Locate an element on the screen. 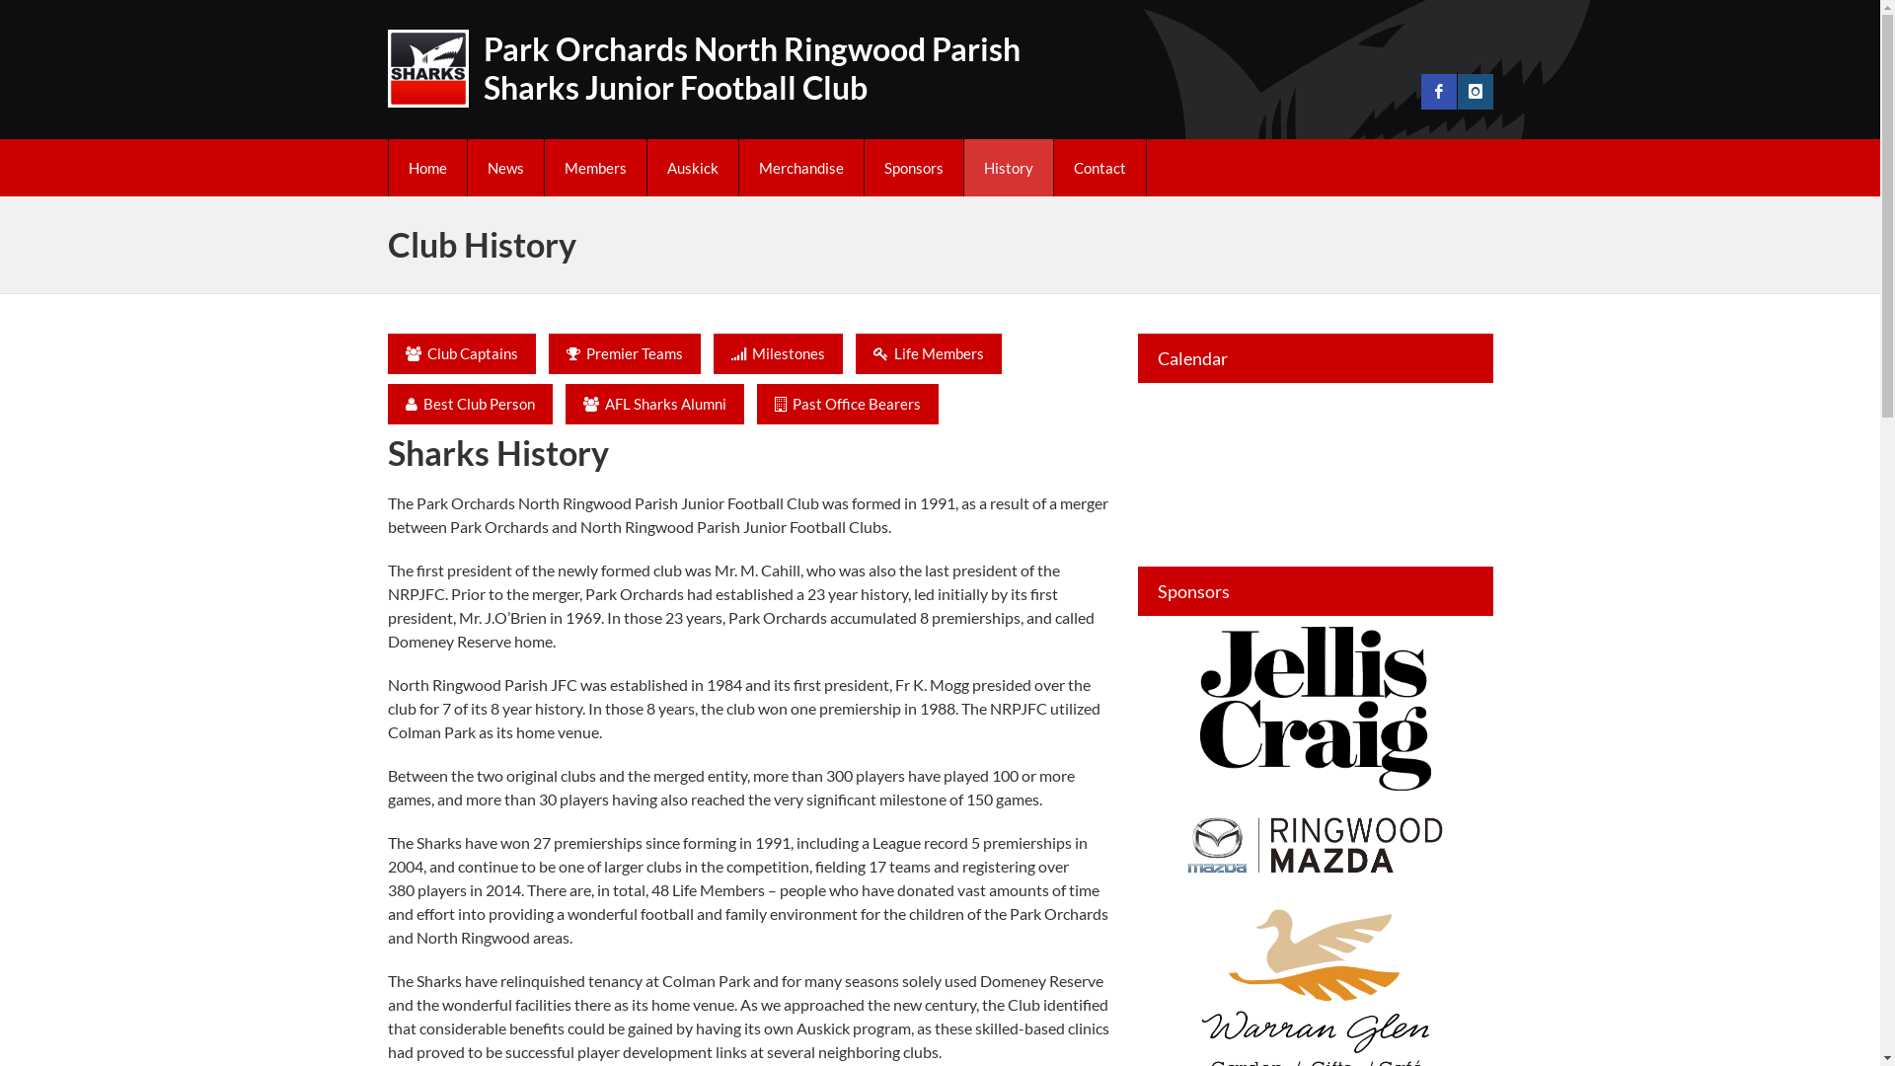 The image size is (1895, 1066).   Life Members is located at coordinates (928, 353).